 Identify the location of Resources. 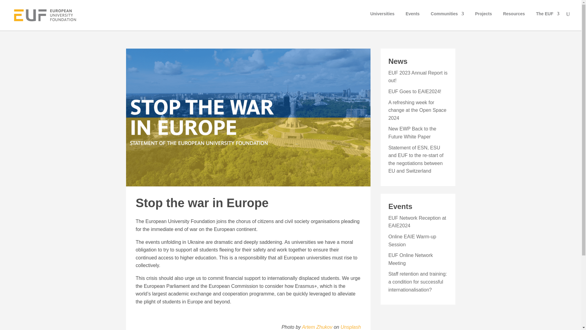
(514, 19).